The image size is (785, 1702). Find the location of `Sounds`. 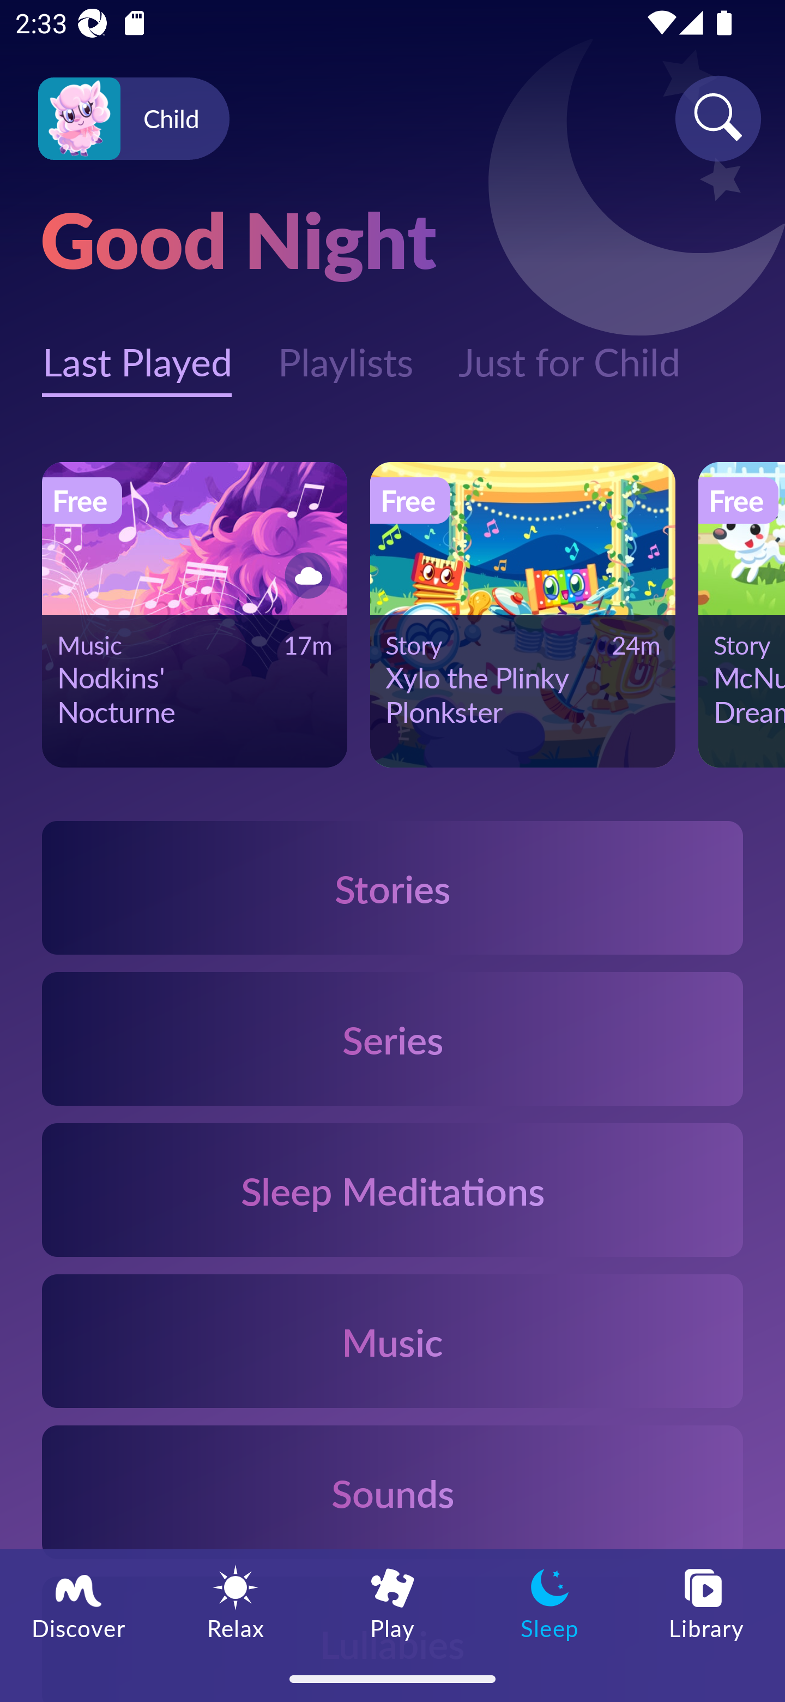

Sounds is located at coordinates (392, 1491).